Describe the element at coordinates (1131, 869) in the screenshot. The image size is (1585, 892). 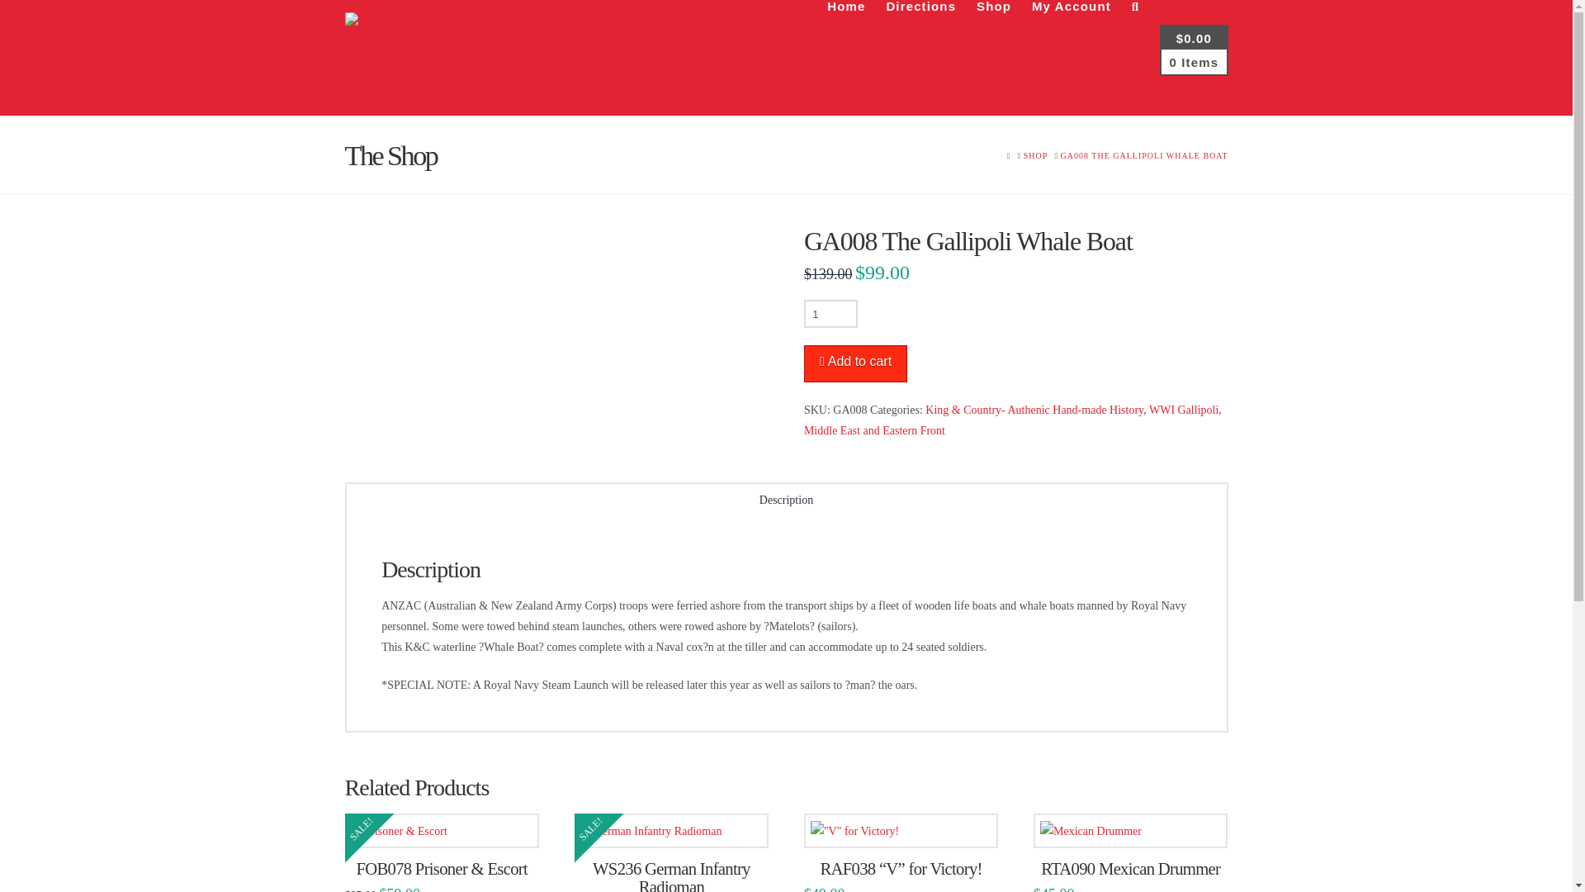
I see `RTA090 Mexican Drummer` at that location.